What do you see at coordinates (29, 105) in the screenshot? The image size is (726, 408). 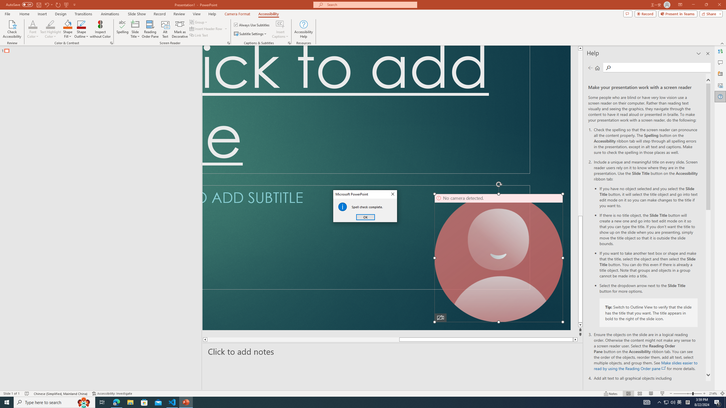 I see `Open` at bounding box center [29, 105].